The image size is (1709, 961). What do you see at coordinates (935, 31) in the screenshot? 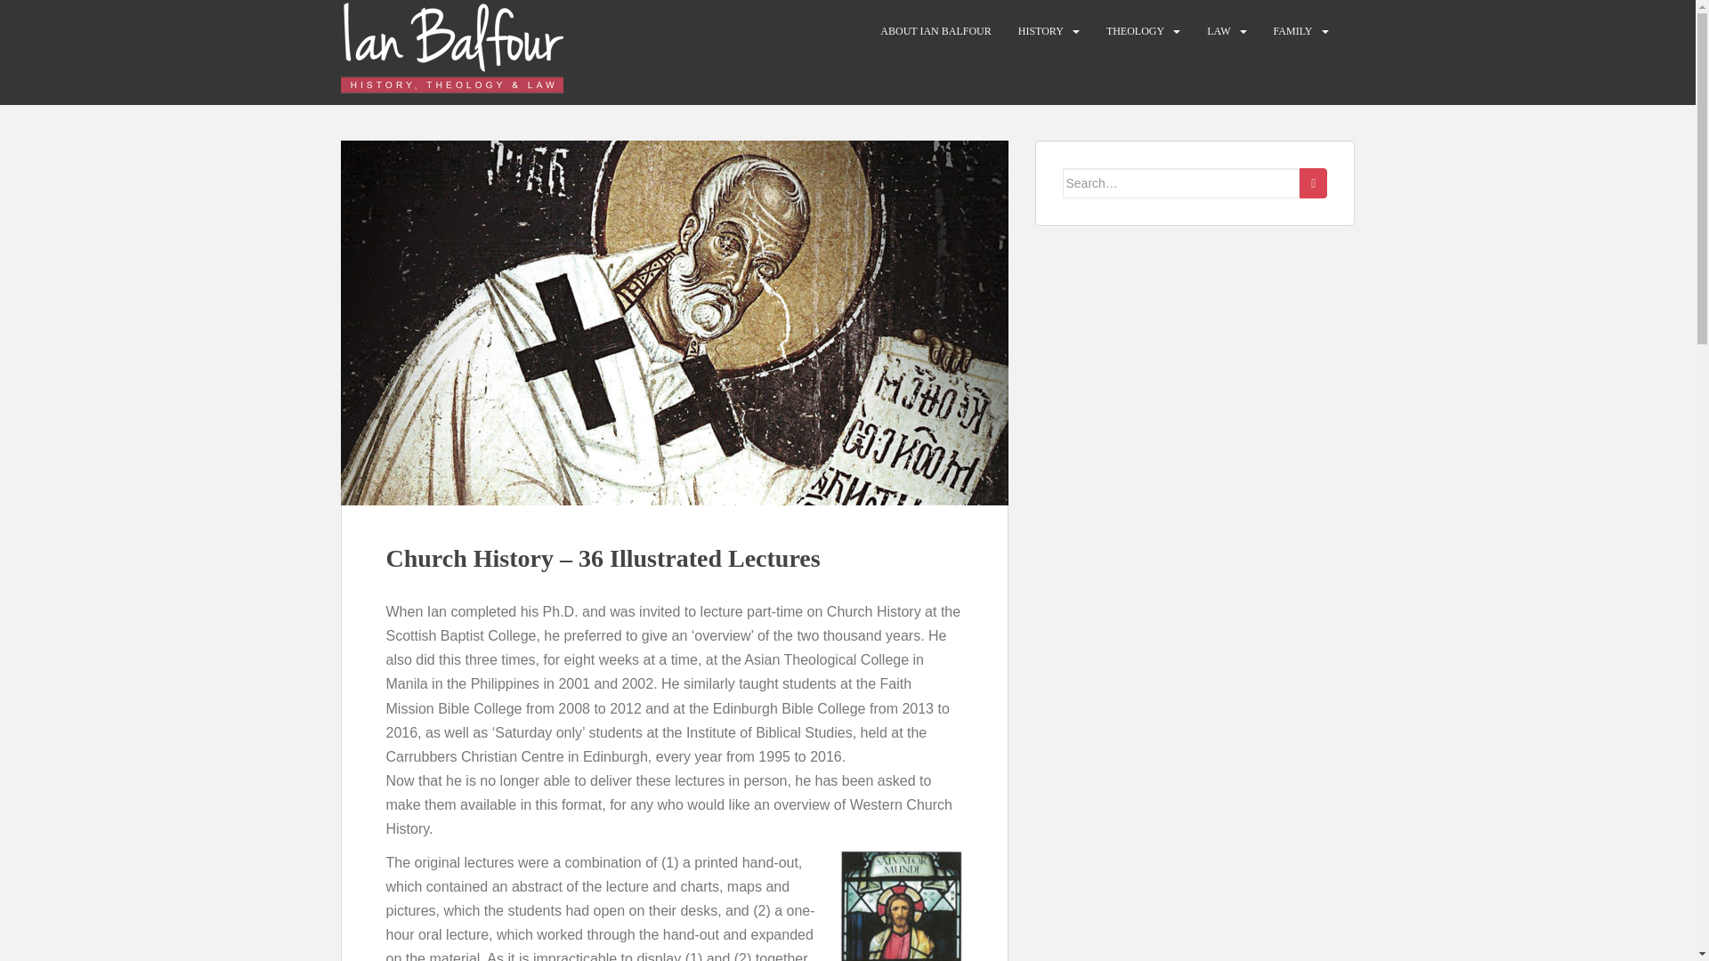
I see `ABOUT IAN BALFOUR` at bounding box center [935, 31].